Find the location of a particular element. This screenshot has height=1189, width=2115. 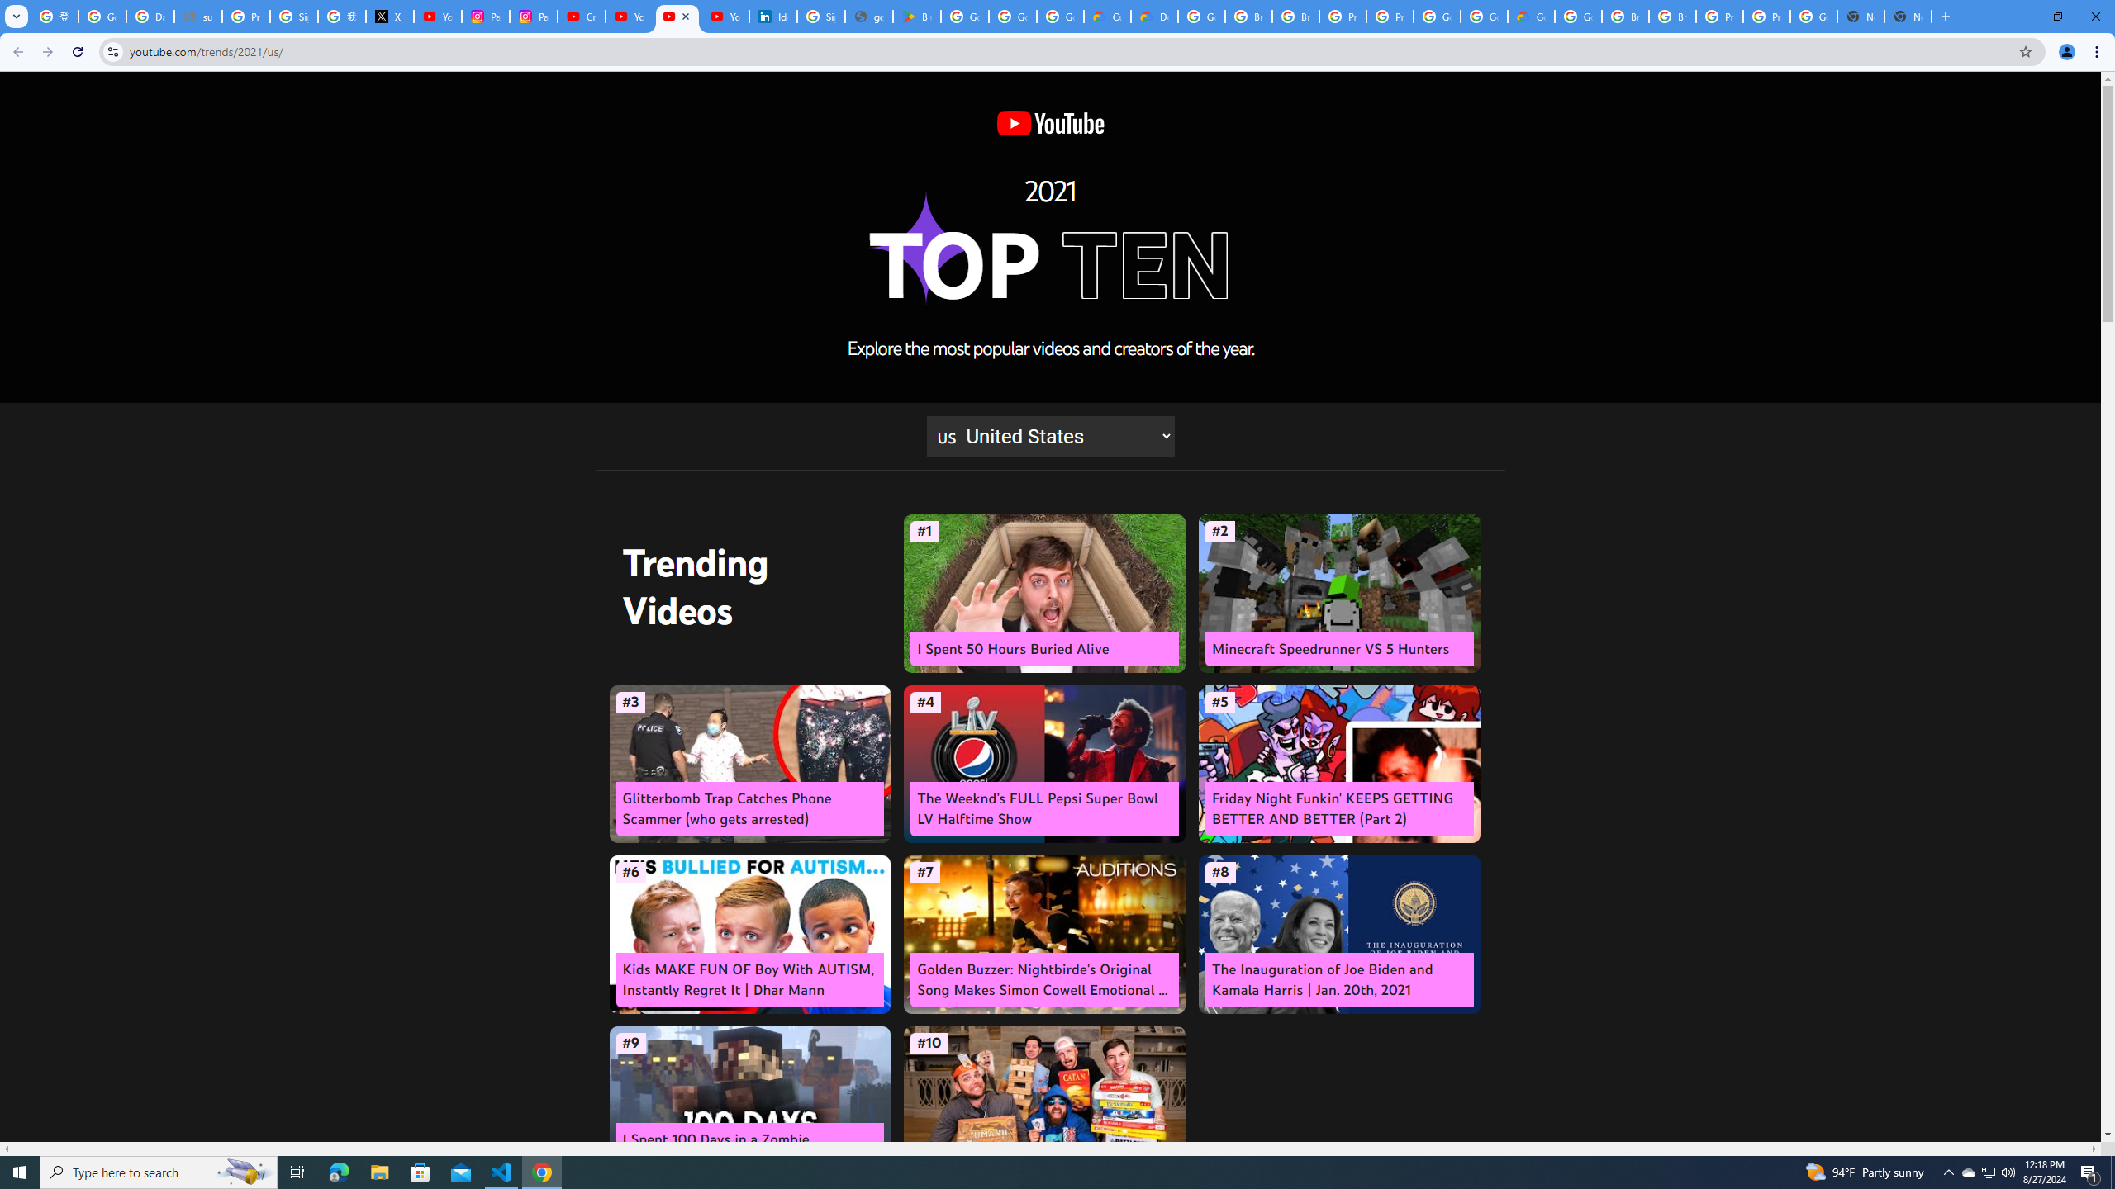

Google Cloud Platform is located at coordinates (1578, 17).